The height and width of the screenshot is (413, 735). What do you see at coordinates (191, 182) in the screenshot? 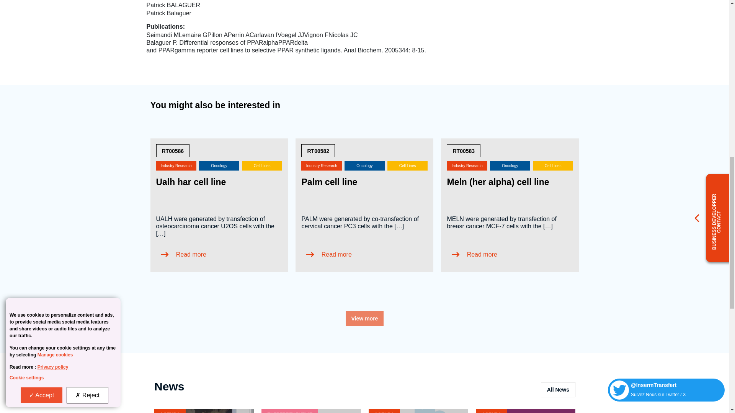
I see `Ualh har cell line` at bounding box center [191, 182].